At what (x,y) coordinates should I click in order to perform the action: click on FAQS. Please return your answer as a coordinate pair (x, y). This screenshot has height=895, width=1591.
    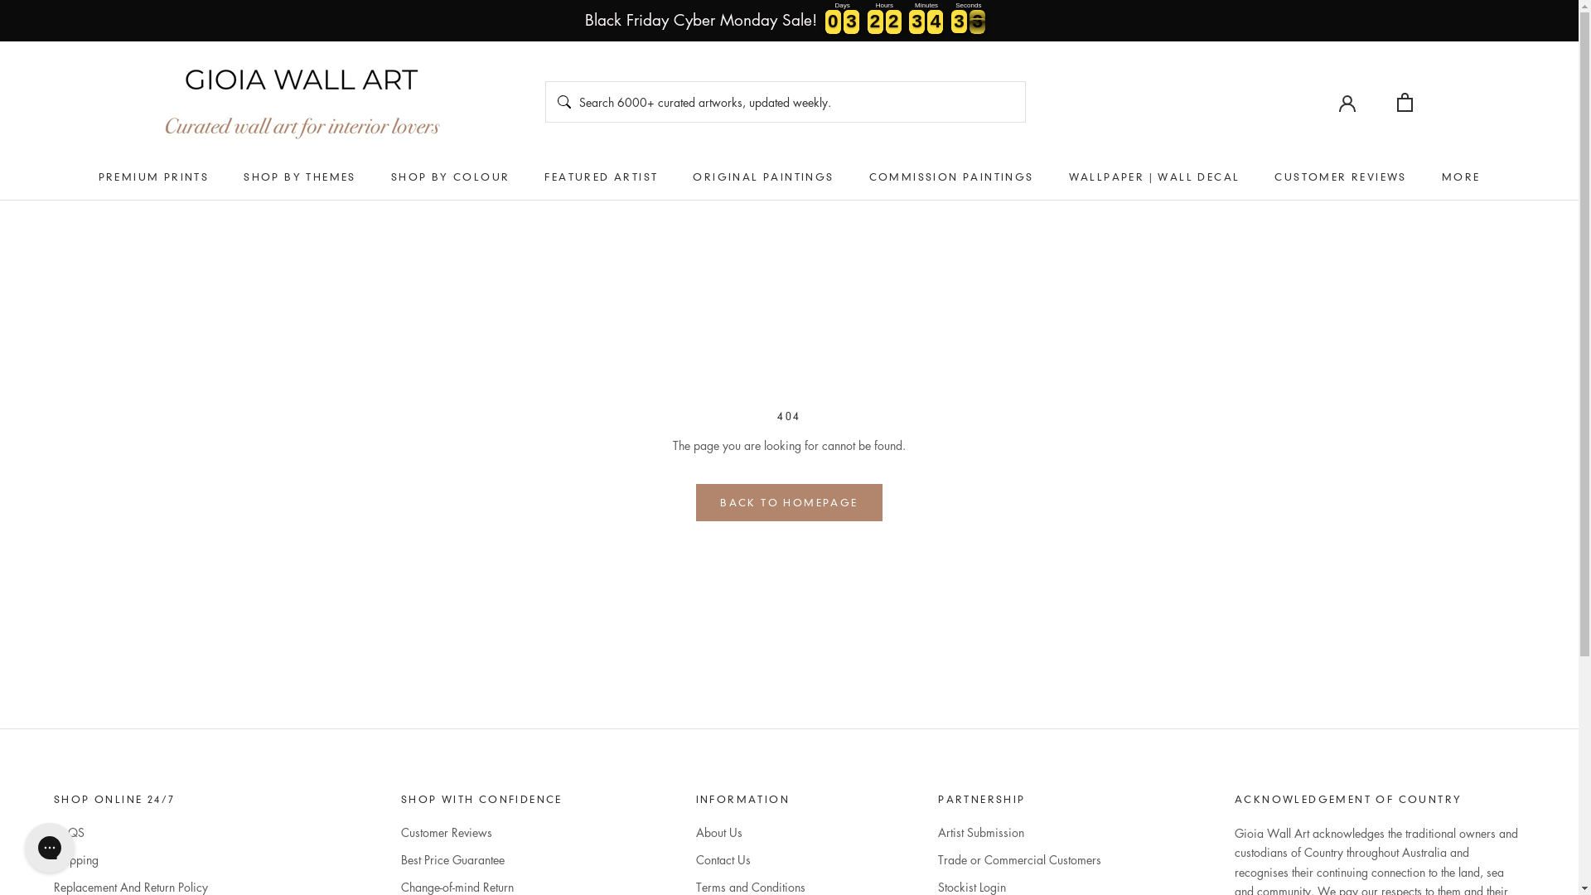
    Looking at the image, I should click on (161, 832).